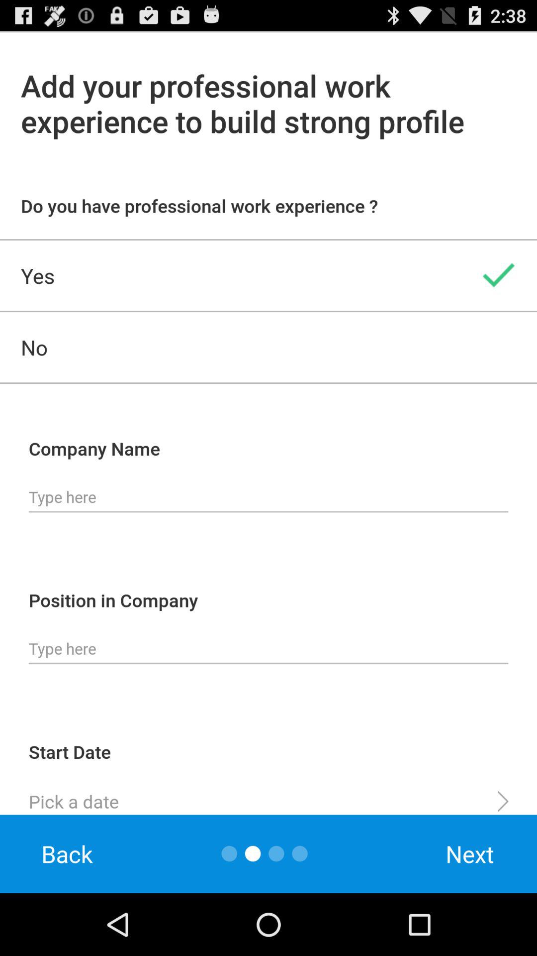  What do you see at coordinates (268, 649) in the screenshot?
I see `type postition in company` at bounding box center [268, 649].